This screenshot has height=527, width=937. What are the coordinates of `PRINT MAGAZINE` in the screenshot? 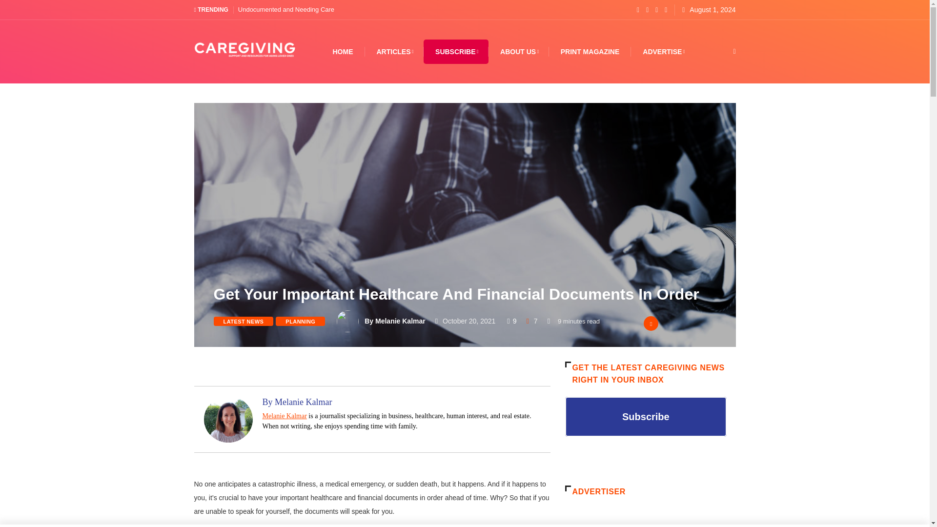 It's located at (590, 52).